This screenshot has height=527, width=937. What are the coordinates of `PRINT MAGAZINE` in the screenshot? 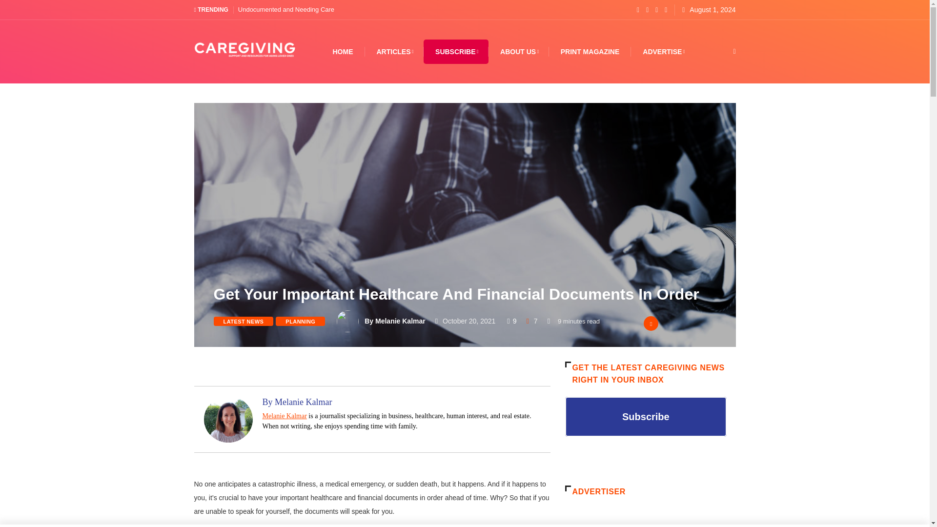 It's located at (590, 52).